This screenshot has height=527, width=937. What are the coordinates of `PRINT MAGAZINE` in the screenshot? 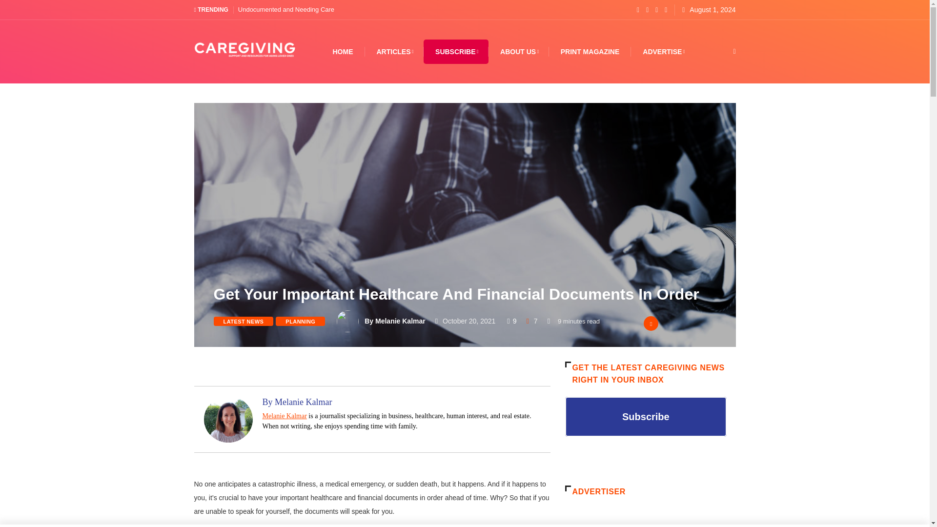 It's located at (590, 52).